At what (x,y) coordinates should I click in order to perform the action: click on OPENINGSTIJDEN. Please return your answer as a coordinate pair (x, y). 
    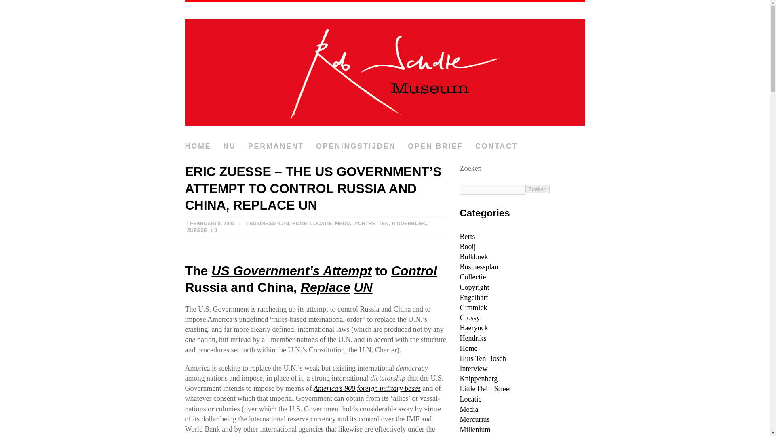
    Looking at the image, I should click on (356, 146).